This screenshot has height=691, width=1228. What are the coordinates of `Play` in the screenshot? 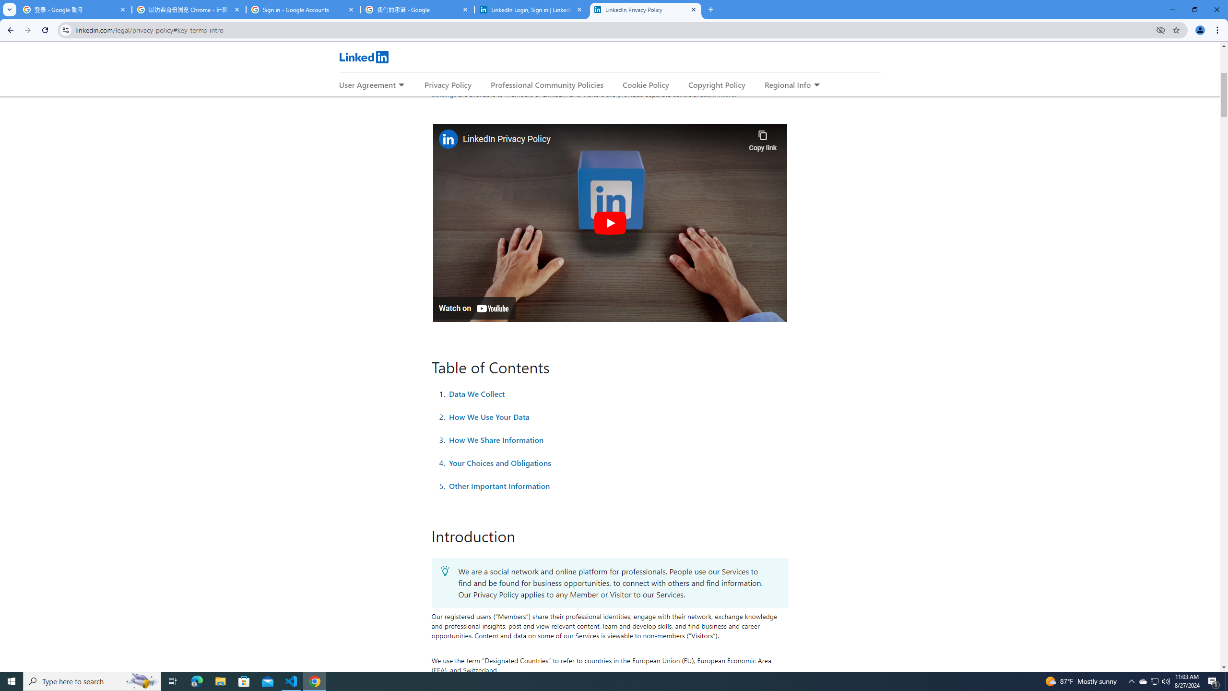 It's located at (609, 223).